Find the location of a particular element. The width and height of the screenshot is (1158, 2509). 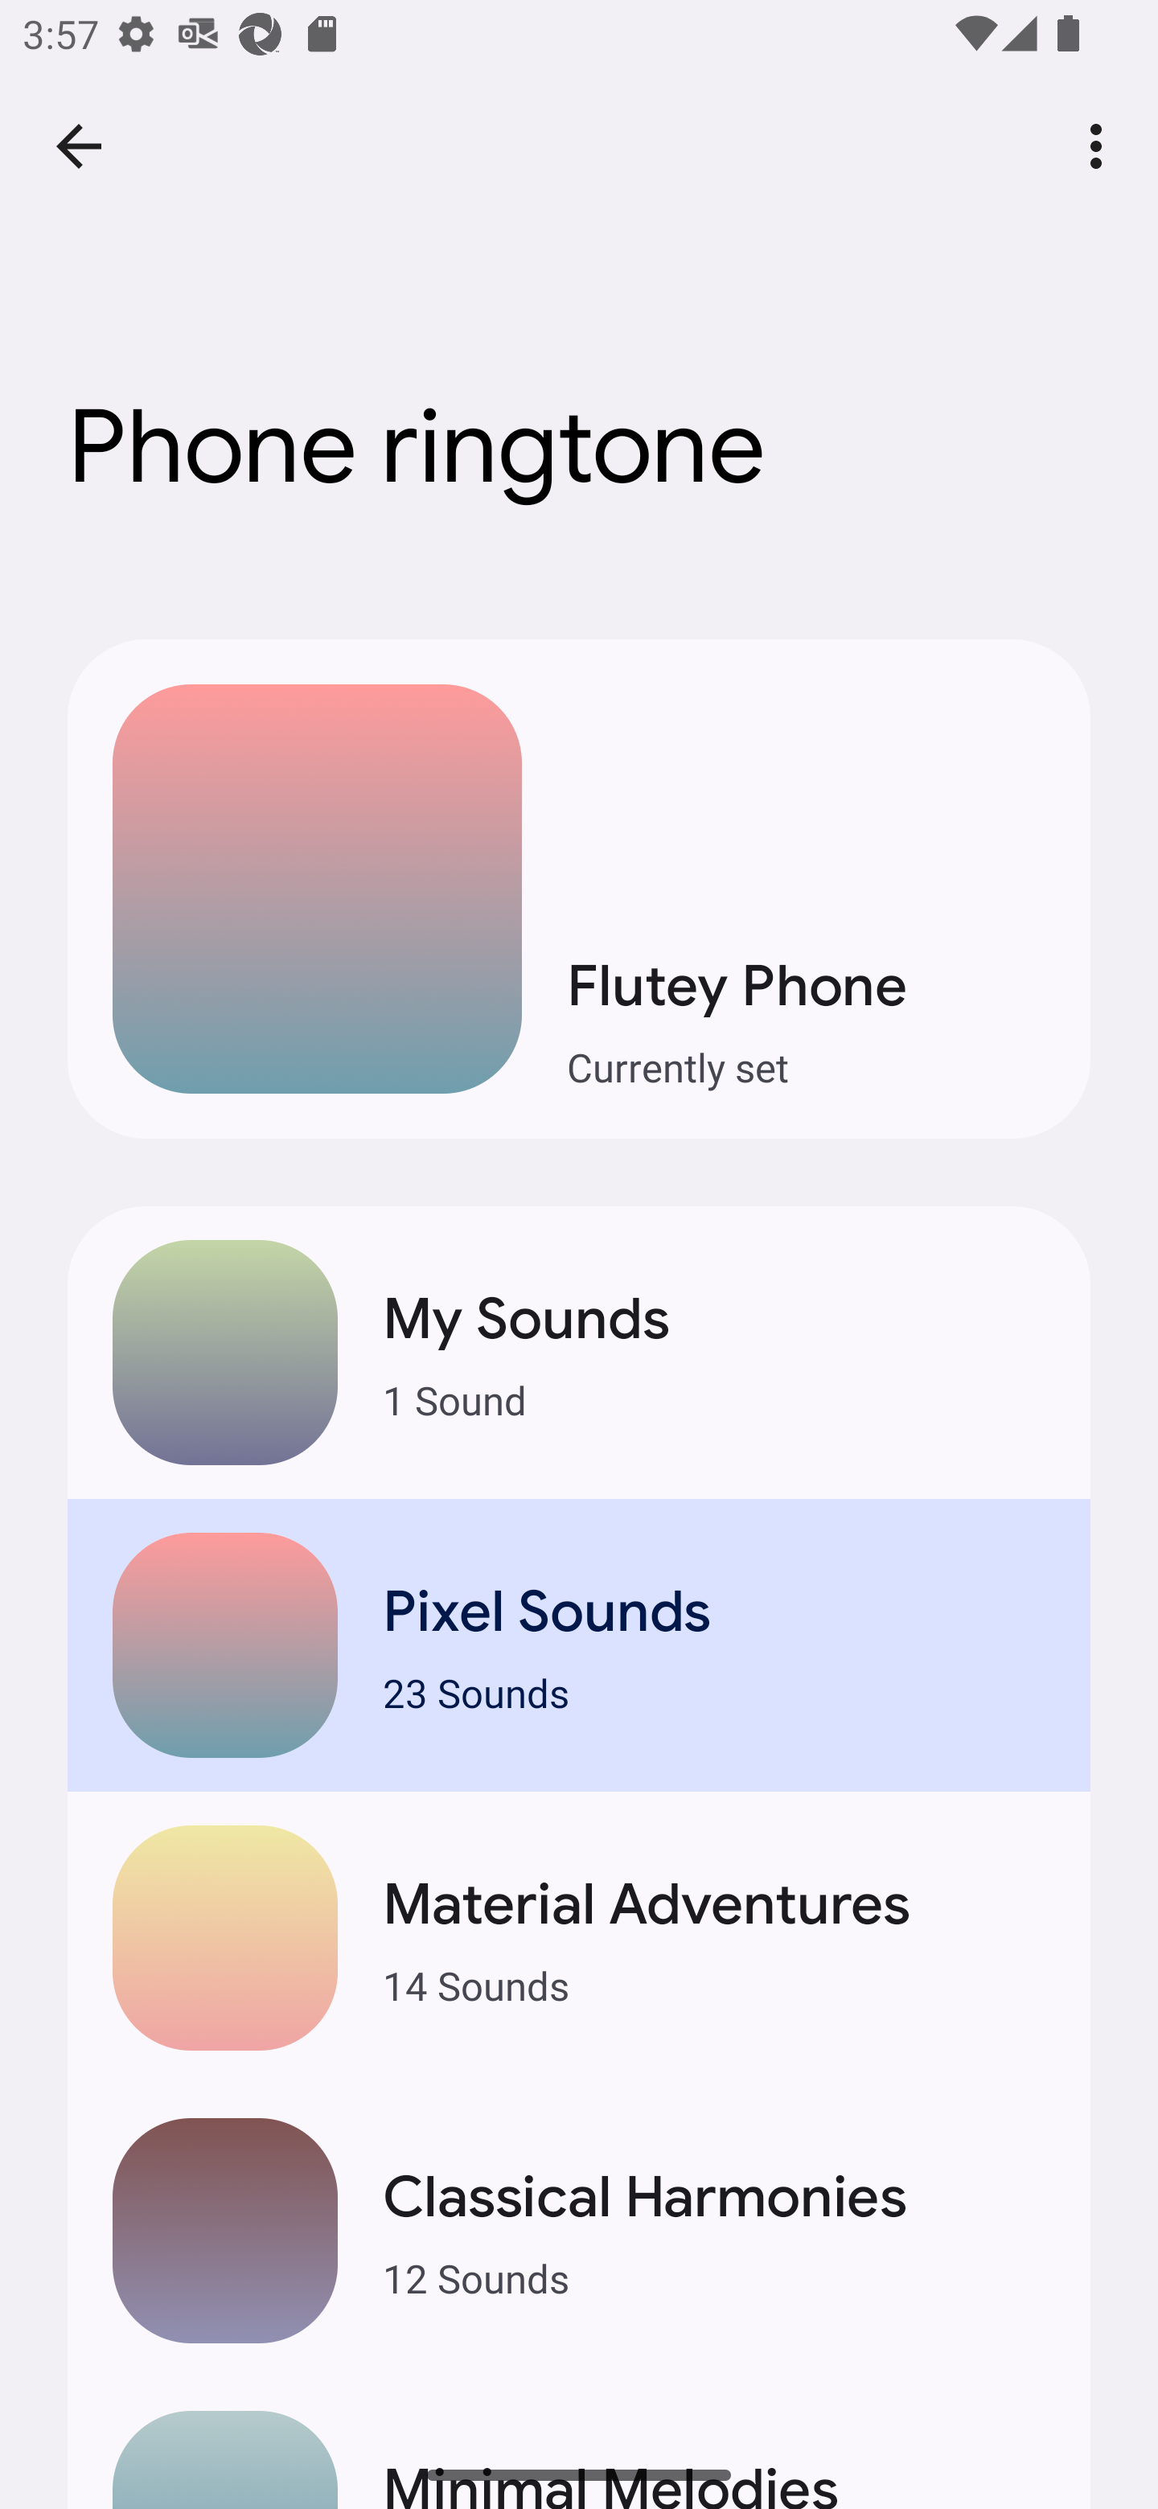

Minimal Melodies is located at coordinates (579, 2442).